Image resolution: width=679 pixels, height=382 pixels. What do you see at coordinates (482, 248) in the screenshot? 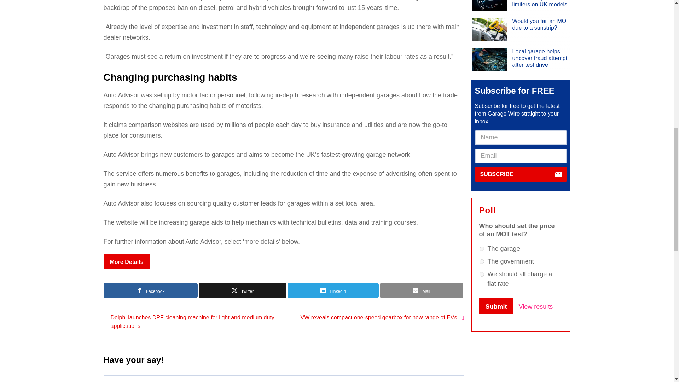
I see `gpoll12c69b0ed` at bounding box center [482, 248].